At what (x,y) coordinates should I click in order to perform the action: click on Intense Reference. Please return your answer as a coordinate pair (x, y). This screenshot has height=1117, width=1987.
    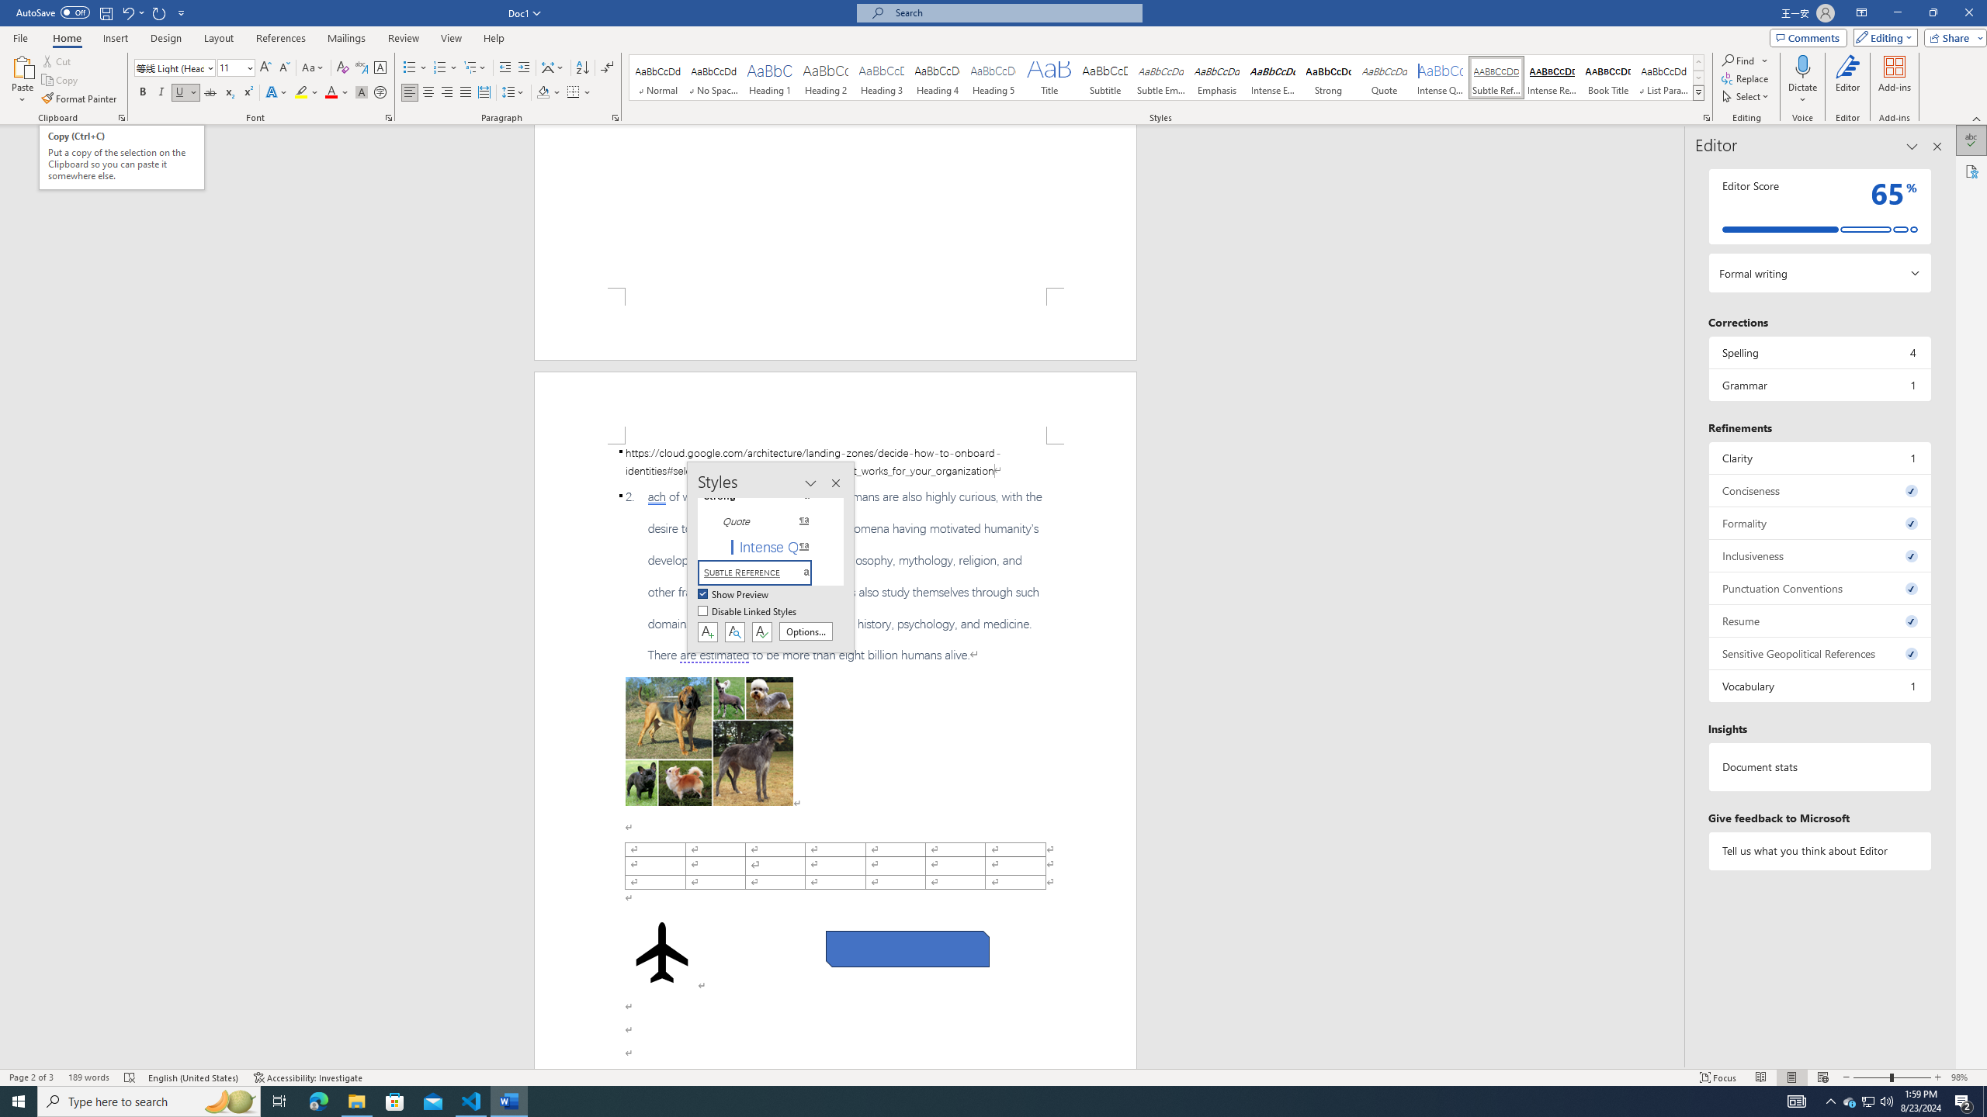
    Looking at the image, I should click on (1552, 78).